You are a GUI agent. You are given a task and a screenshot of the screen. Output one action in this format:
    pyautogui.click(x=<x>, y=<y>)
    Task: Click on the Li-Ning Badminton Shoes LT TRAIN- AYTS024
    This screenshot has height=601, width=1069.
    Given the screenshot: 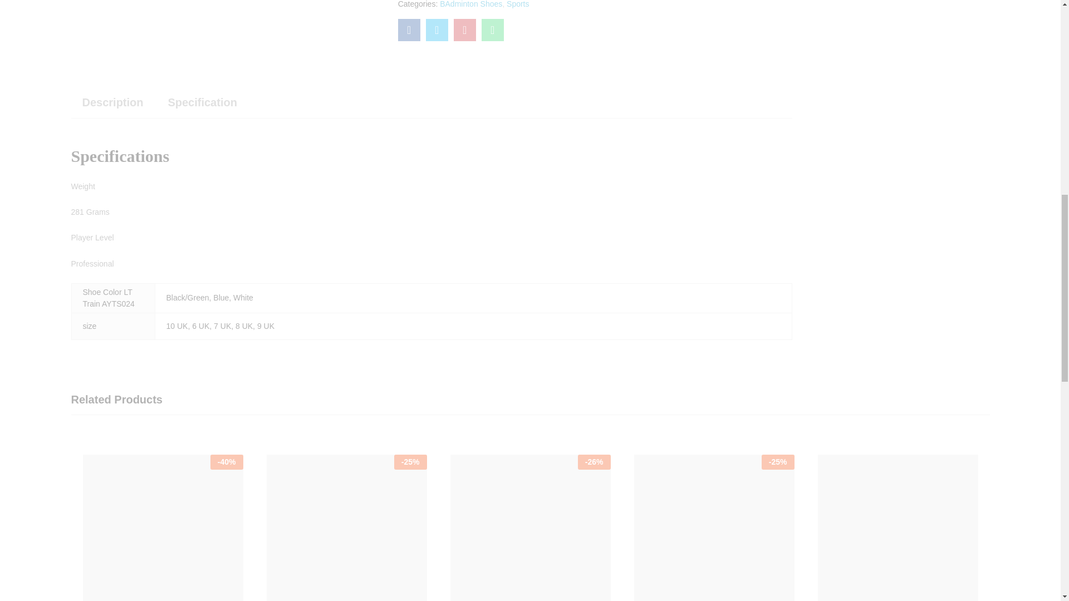 What is the action you would take?
    pyautogui.click(x=409, y=30)
    